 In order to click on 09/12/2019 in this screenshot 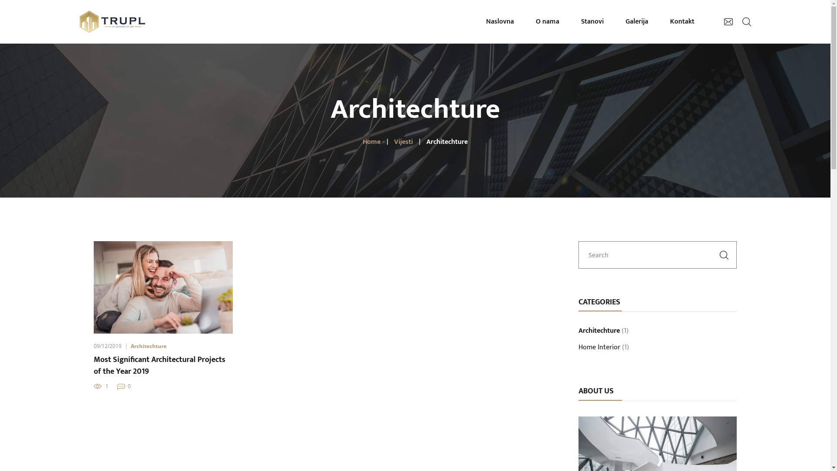, I will do `click(108, 346)`.